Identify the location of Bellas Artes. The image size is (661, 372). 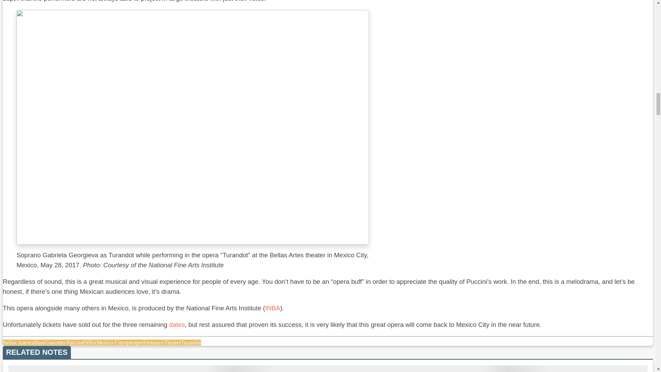
(16, 342).